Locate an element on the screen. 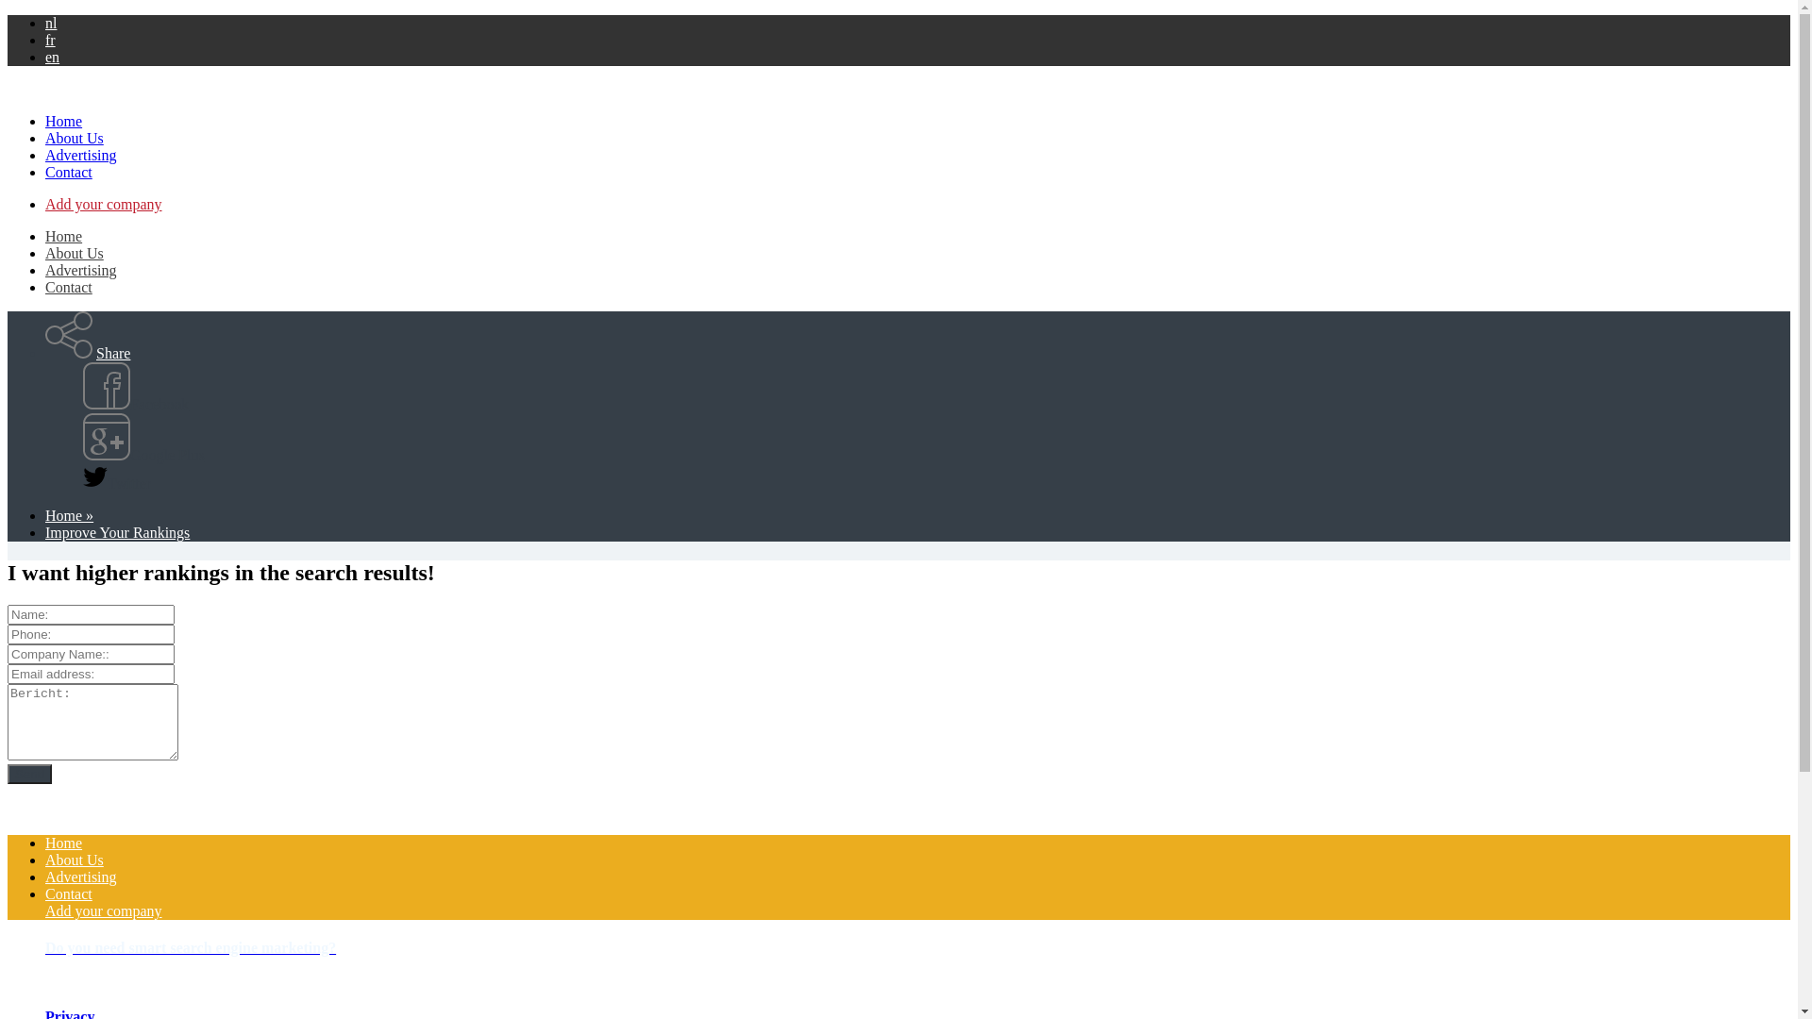 This screenshot has height=1019, width=1812. Home is located at coordinates (64, 121).